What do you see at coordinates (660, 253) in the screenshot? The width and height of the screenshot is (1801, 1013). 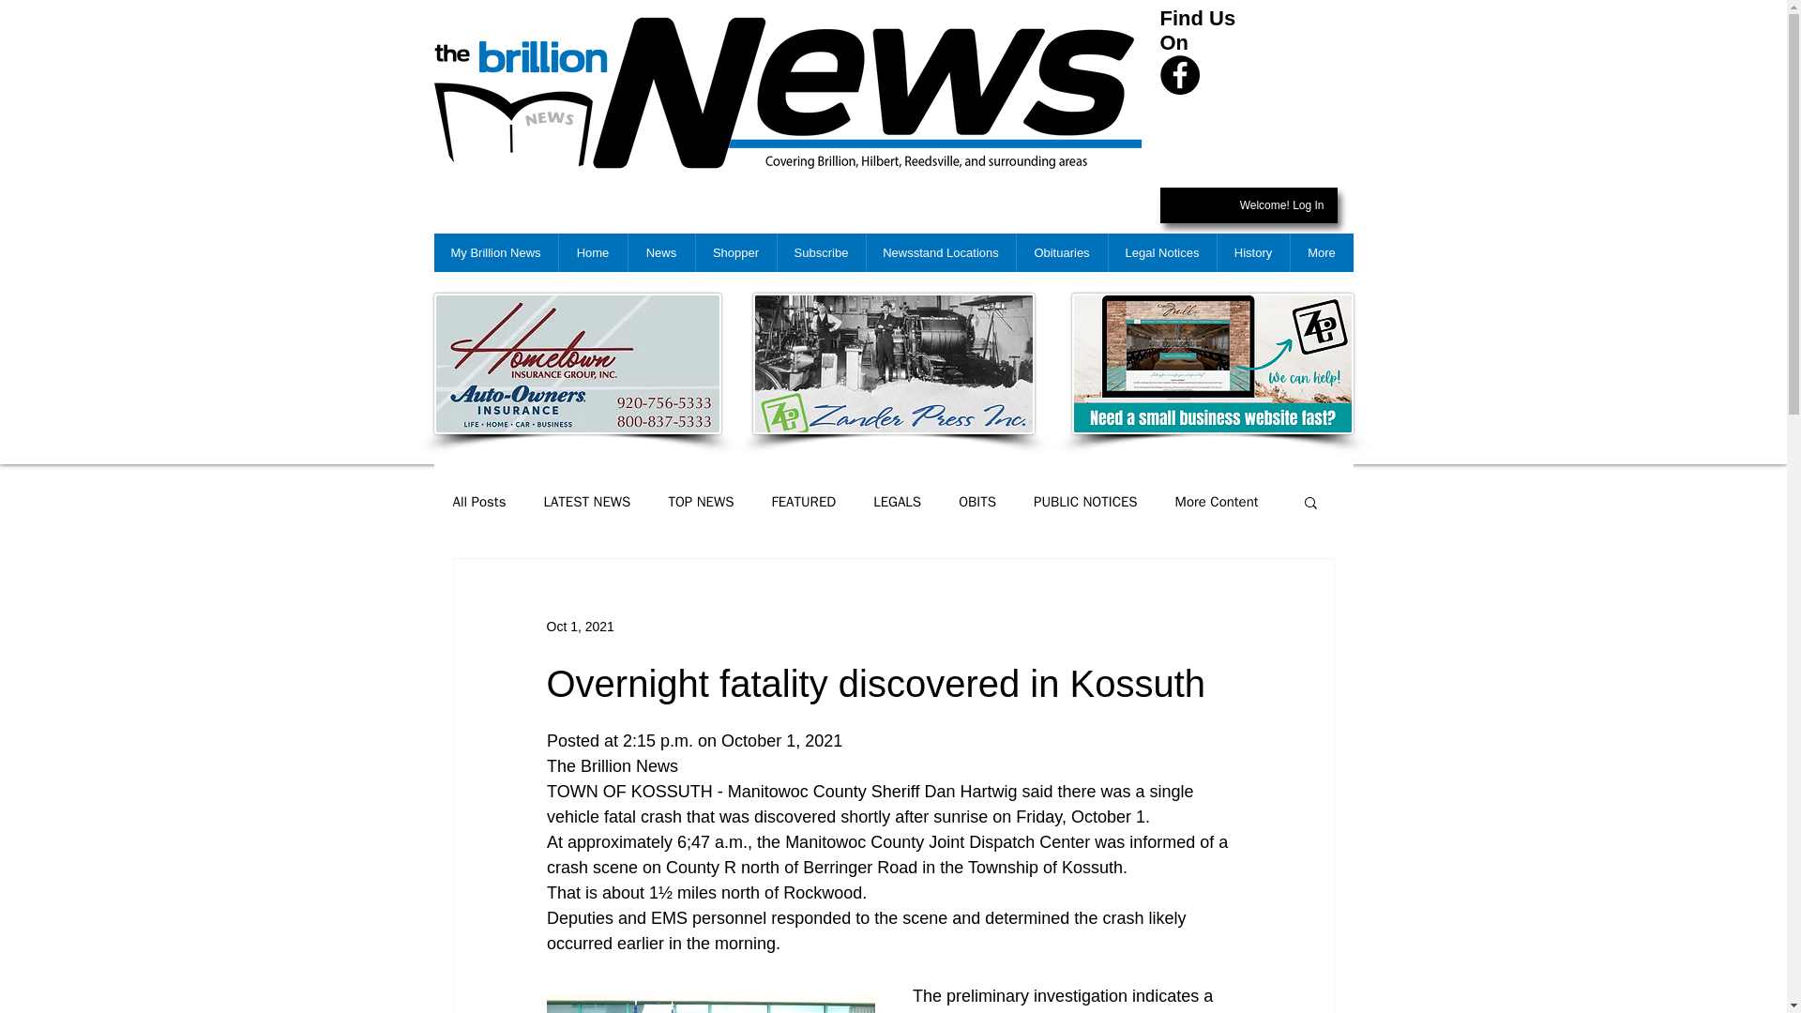 I see `News` at bounding box center [660, 253].